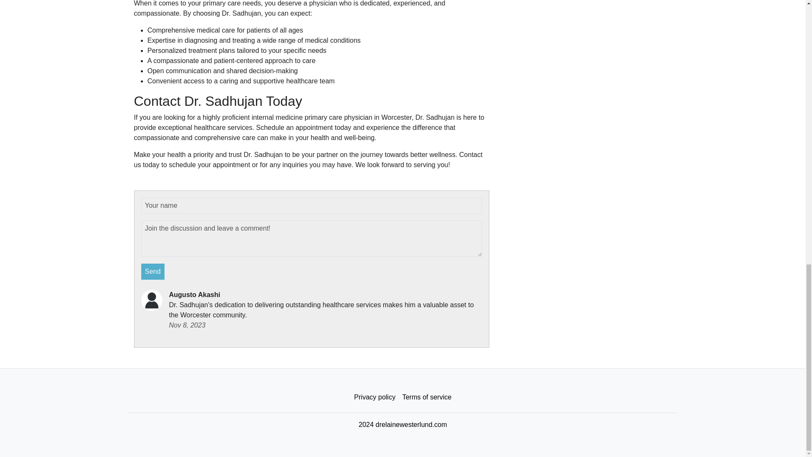 This screenshot has height=457, width=812. I want to click on Privacy policy, so click(375, 397).